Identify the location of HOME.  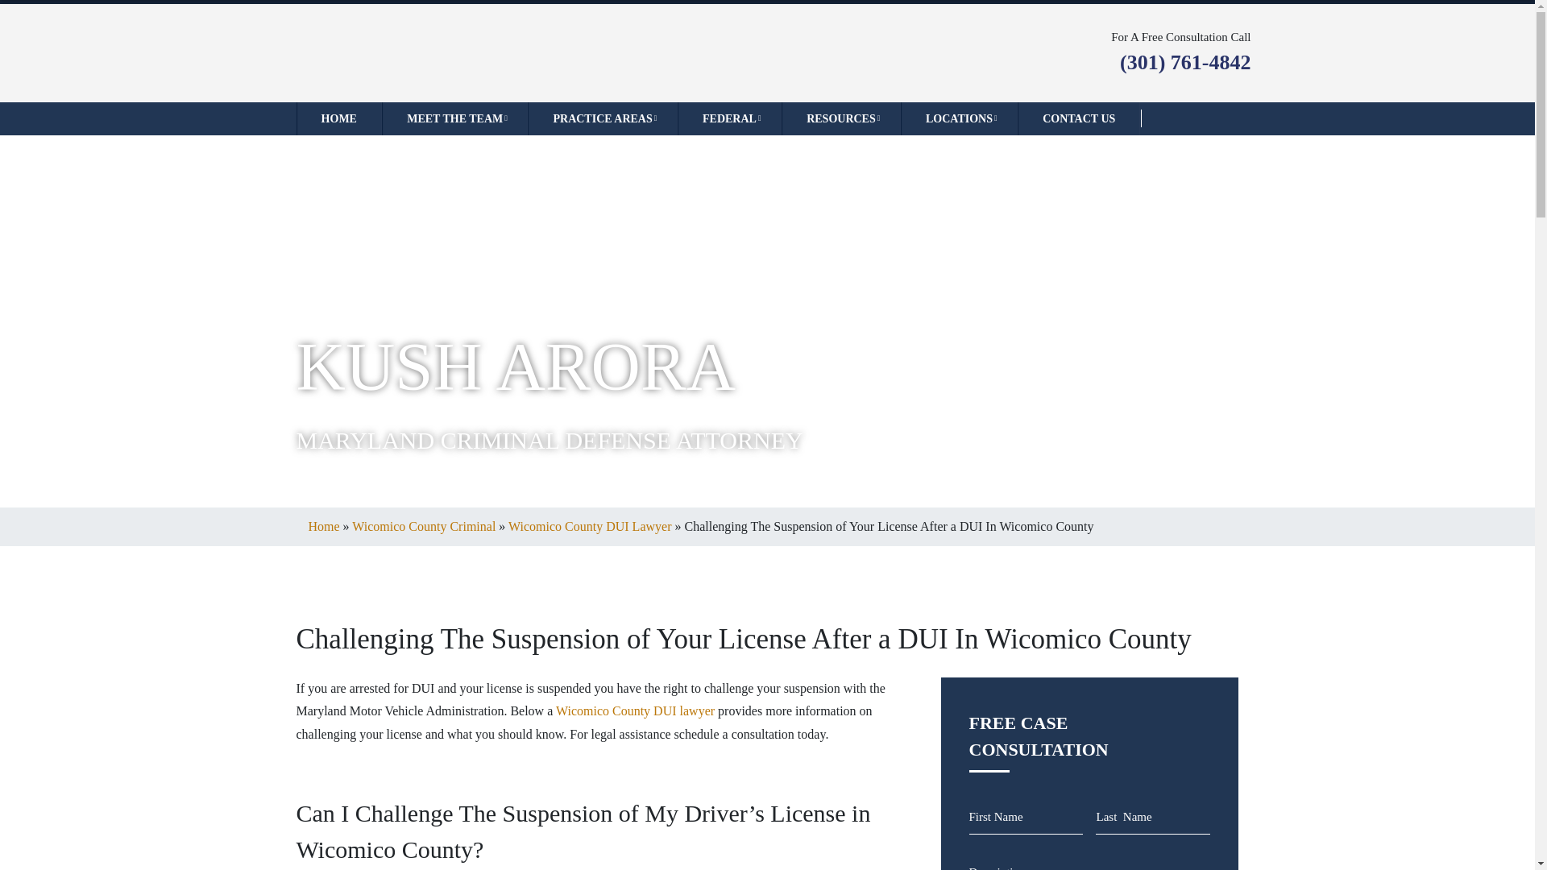
(339, 118).